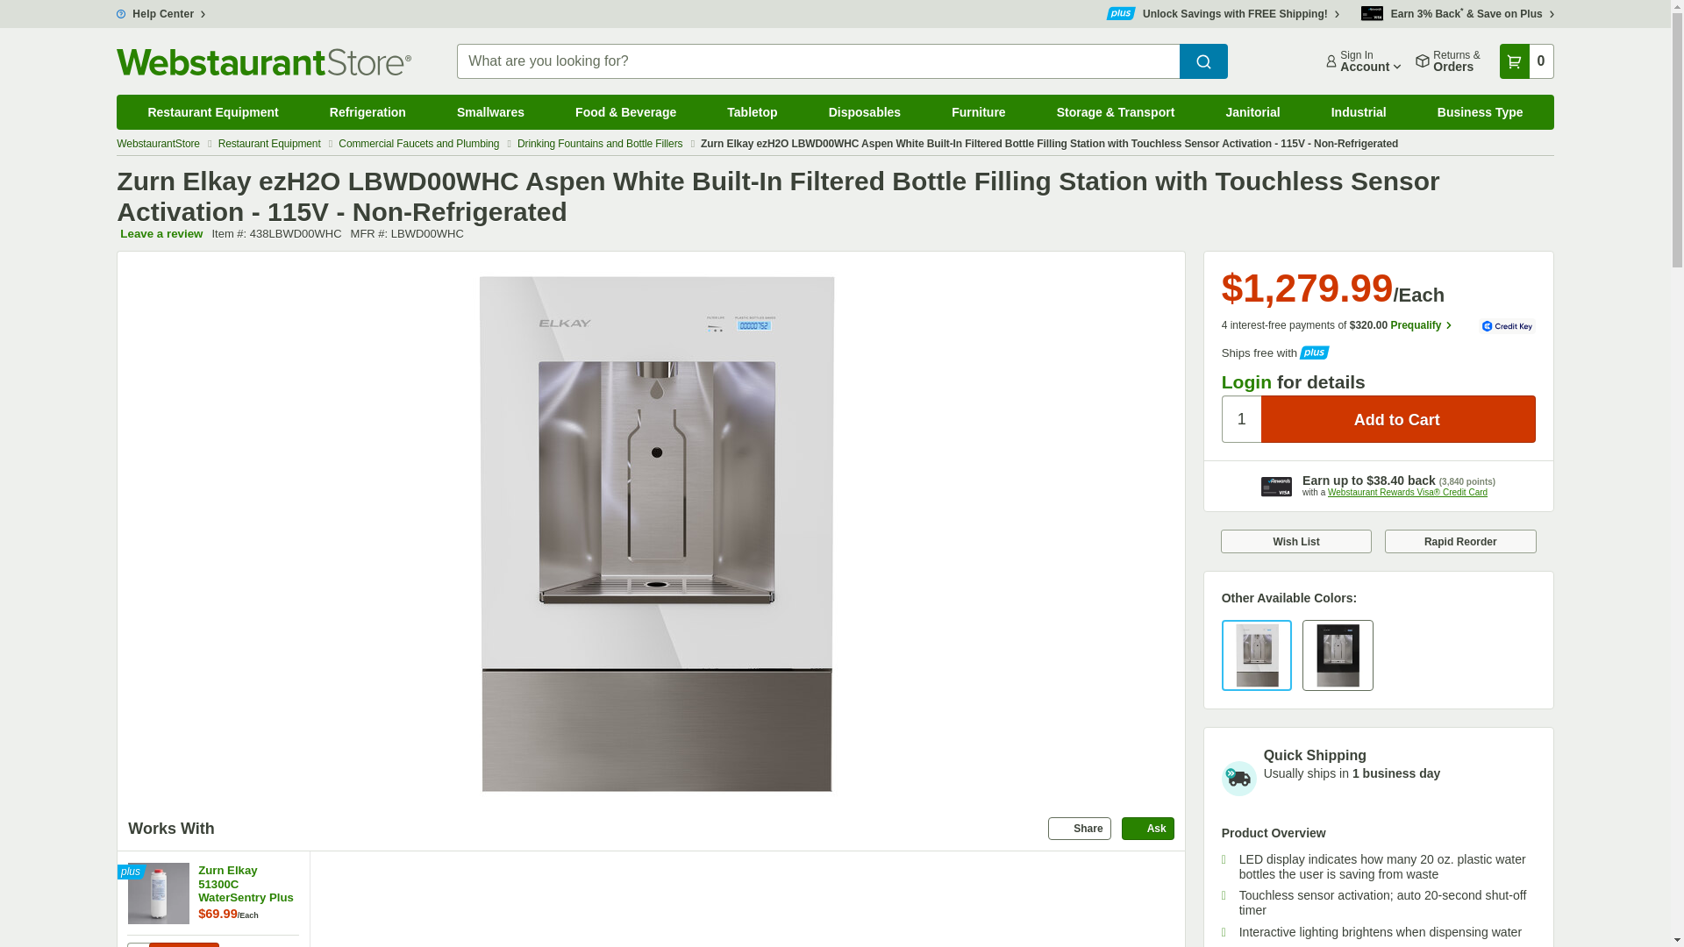 This screenshot has width=1684, height=947. What do you see at coordinates (439, 100) in the screenshot?
I see `show submenu for Refrigeration` at bounding box center [439, 100].